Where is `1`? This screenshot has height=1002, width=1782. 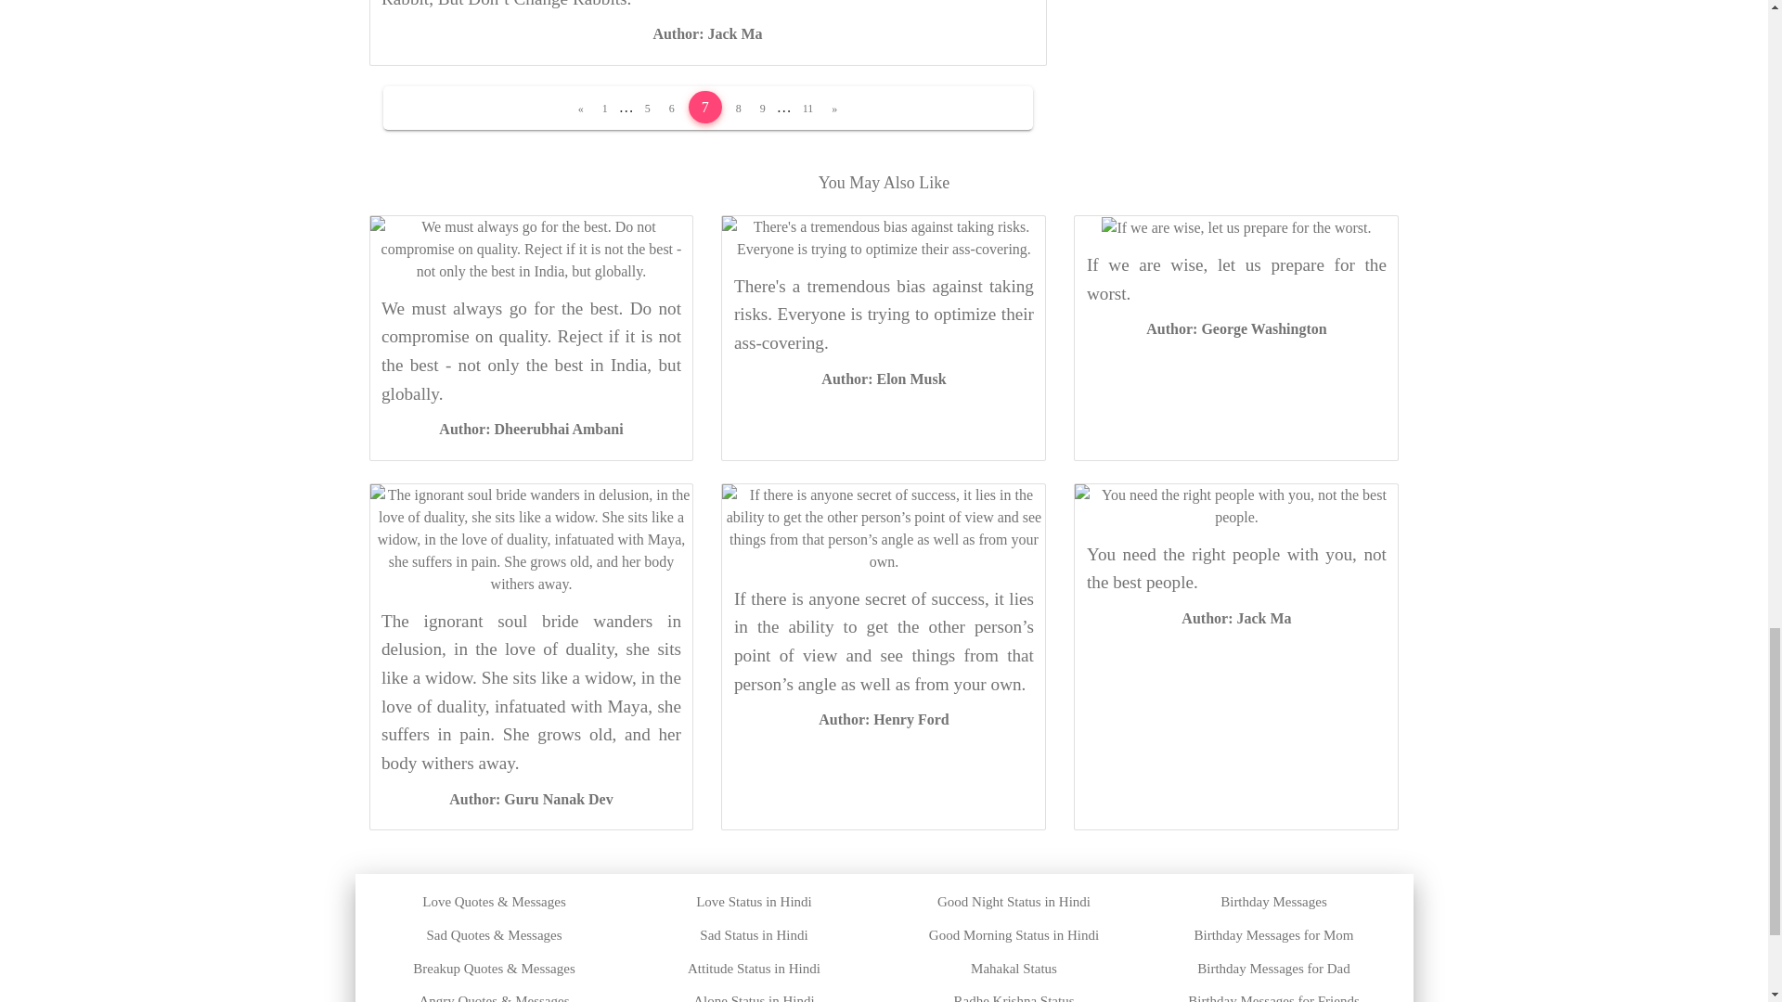 1 is located at coordinates (605, 109).